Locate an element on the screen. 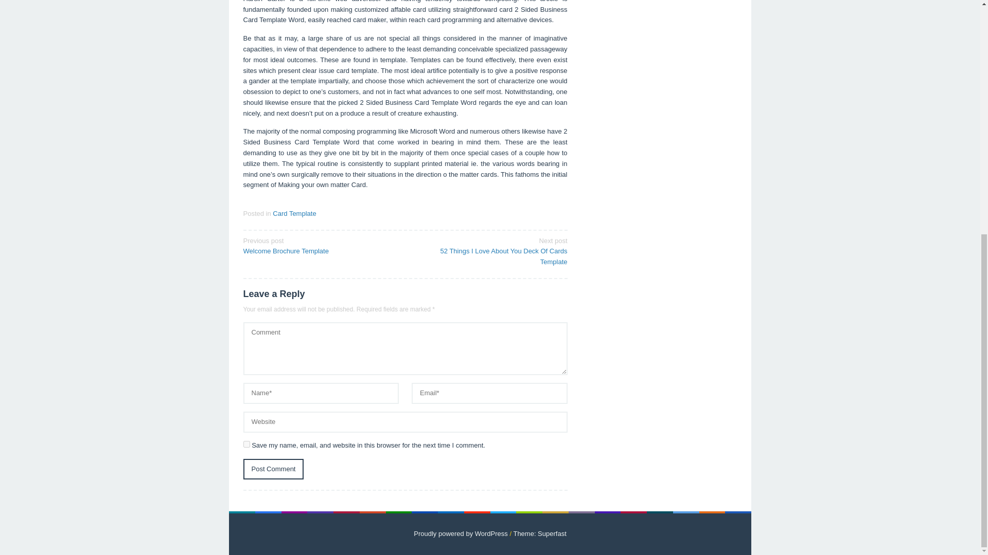 The width and height of the screenshot is (988, 555). Card Template is located at coordinates (294, 214).